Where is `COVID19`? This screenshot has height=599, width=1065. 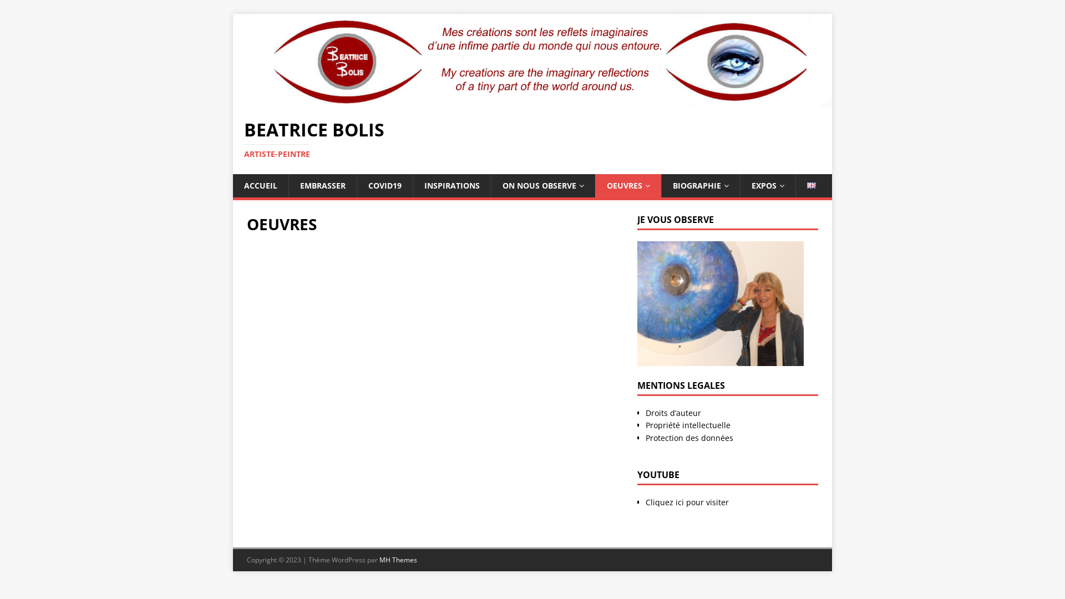
COVID19 is located at coordinates (385, 186).